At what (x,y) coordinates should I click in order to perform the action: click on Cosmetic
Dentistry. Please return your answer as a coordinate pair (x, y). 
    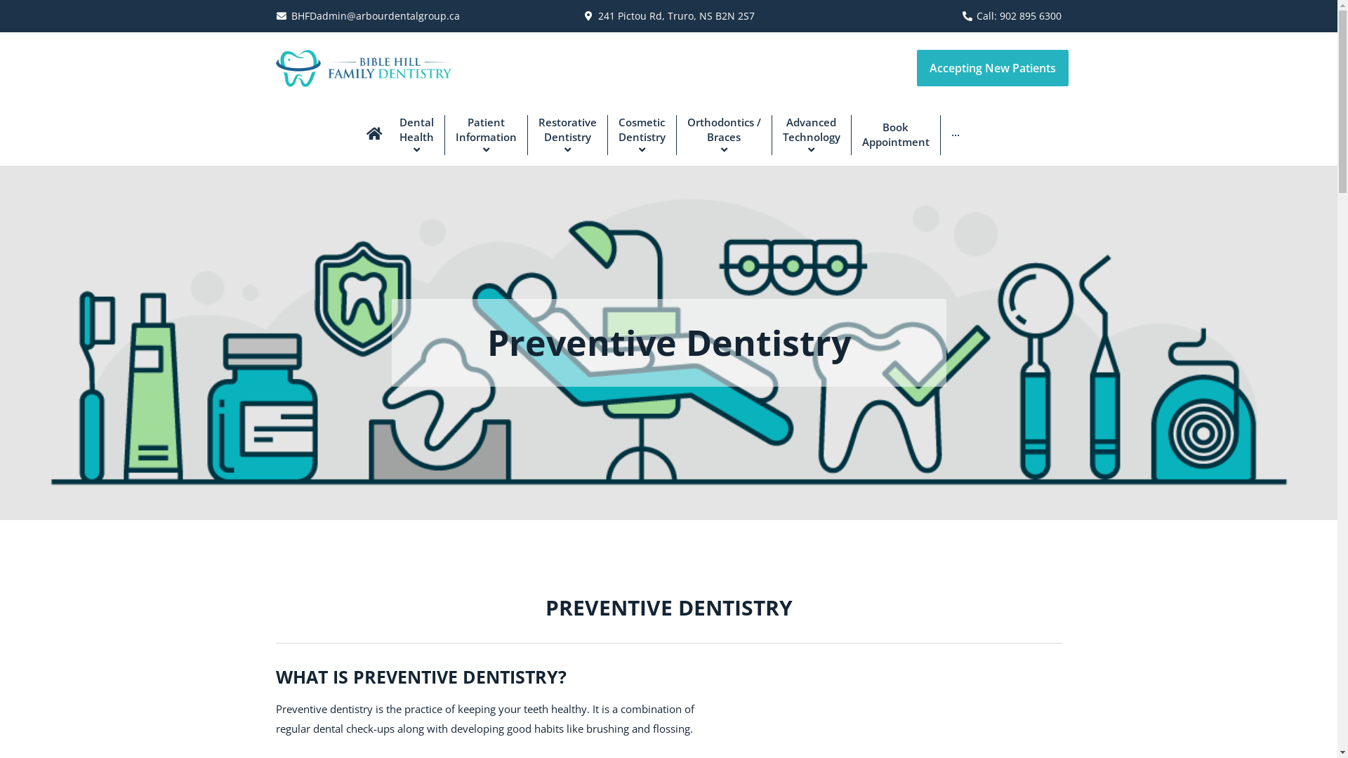
    Looking at the image, I should click on (641, 135).